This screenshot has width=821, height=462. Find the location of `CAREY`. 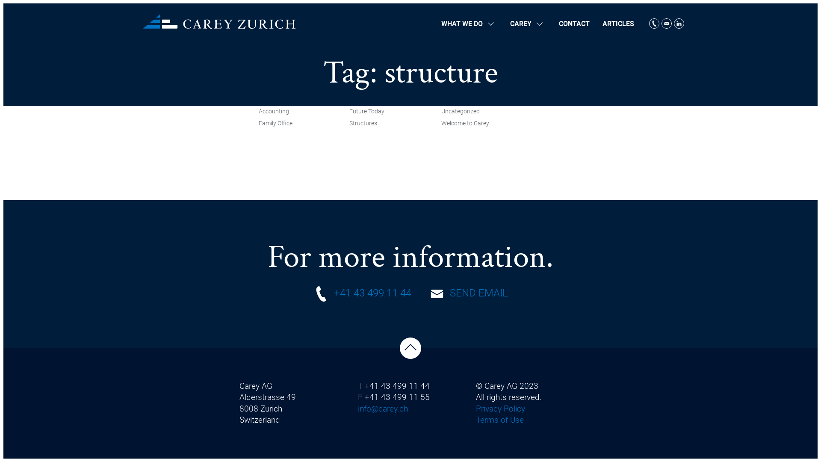

CAREY is located at coordinates (528, 24).